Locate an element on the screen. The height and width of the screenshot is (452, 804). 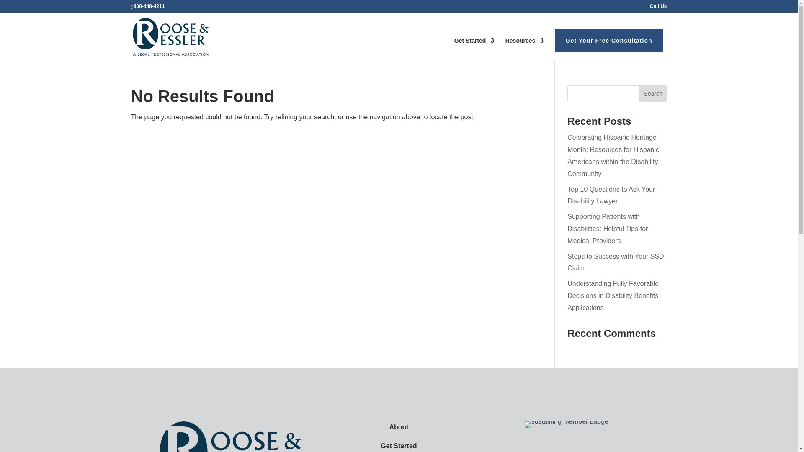
Member-Badge-Small-4-Sustaining-Member-1 is located at coordinates (567, 424).